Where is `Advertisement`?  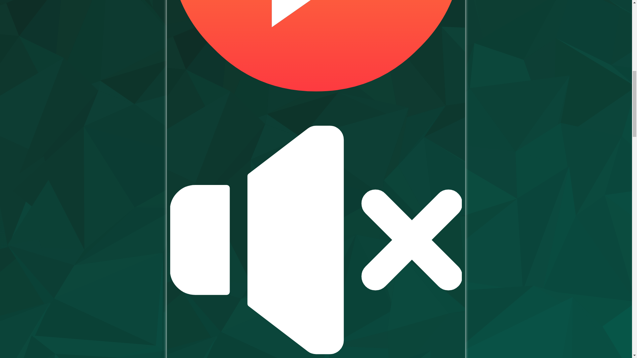
Advertisement is located at coordinates (581, 38).